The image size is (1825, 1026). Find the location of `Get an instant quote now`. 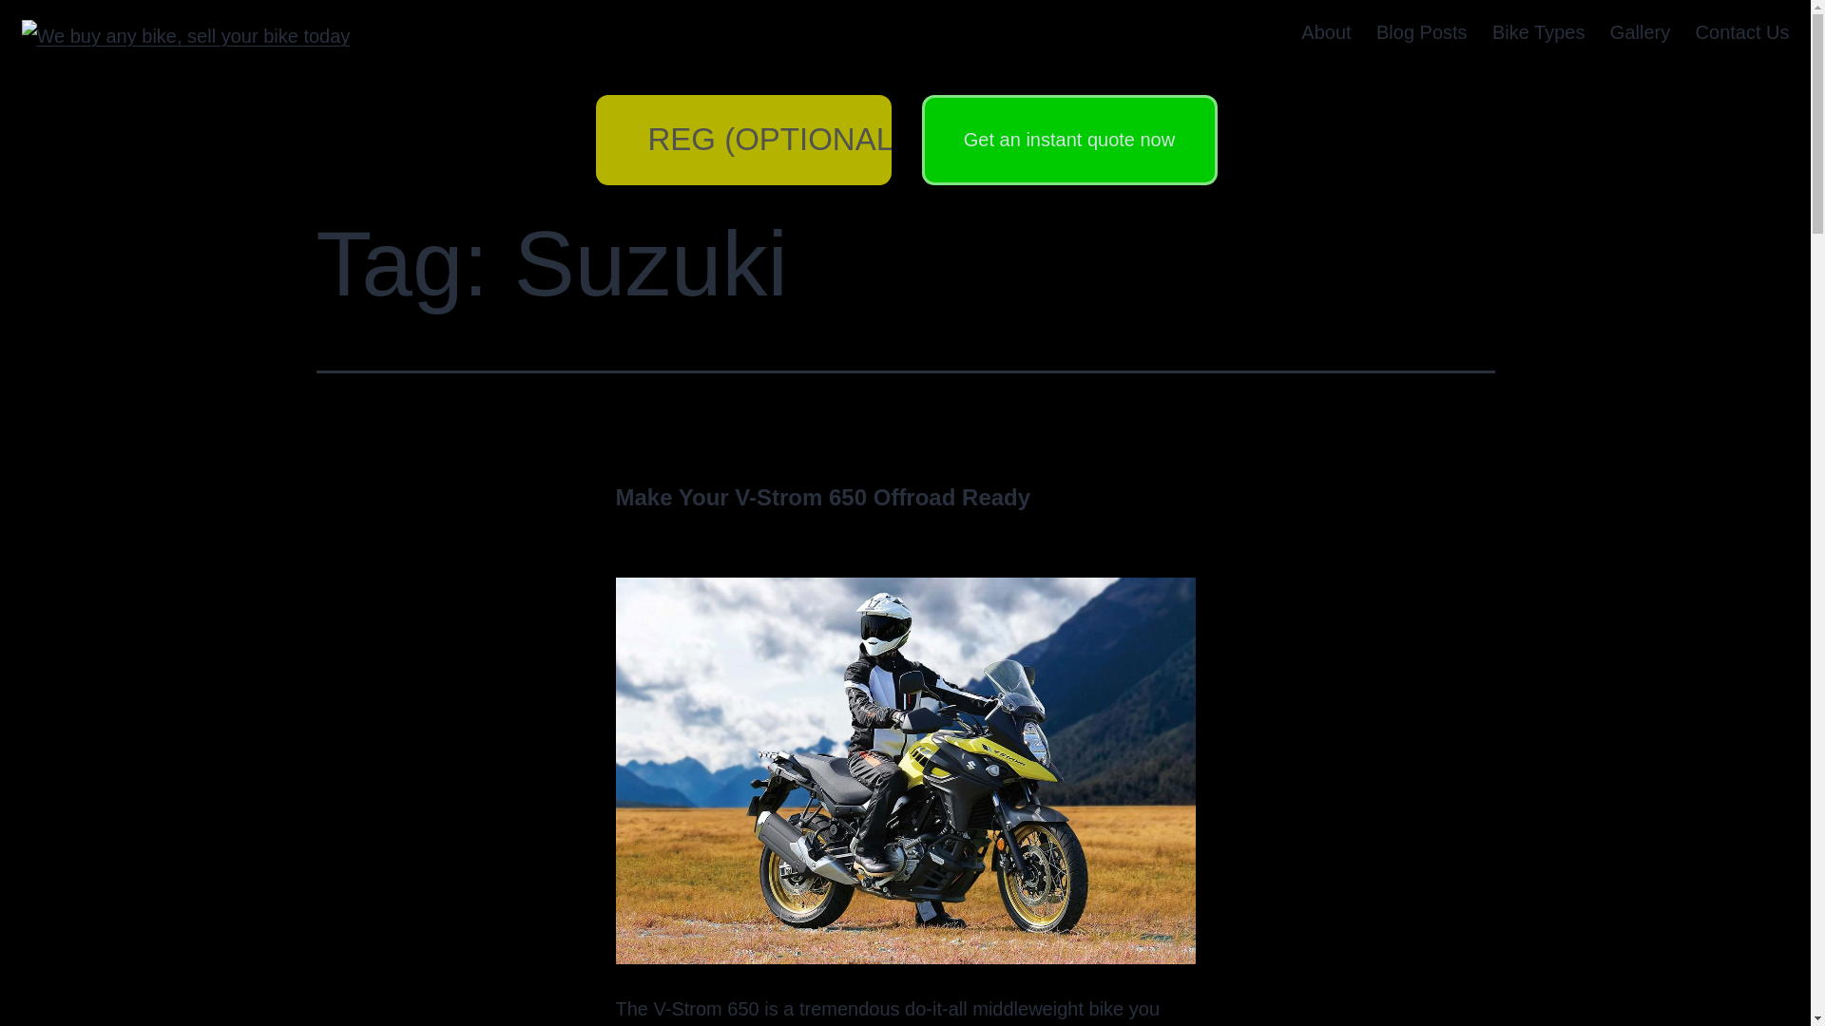

Get an instant quote now is located at coordinates (1068, 141).